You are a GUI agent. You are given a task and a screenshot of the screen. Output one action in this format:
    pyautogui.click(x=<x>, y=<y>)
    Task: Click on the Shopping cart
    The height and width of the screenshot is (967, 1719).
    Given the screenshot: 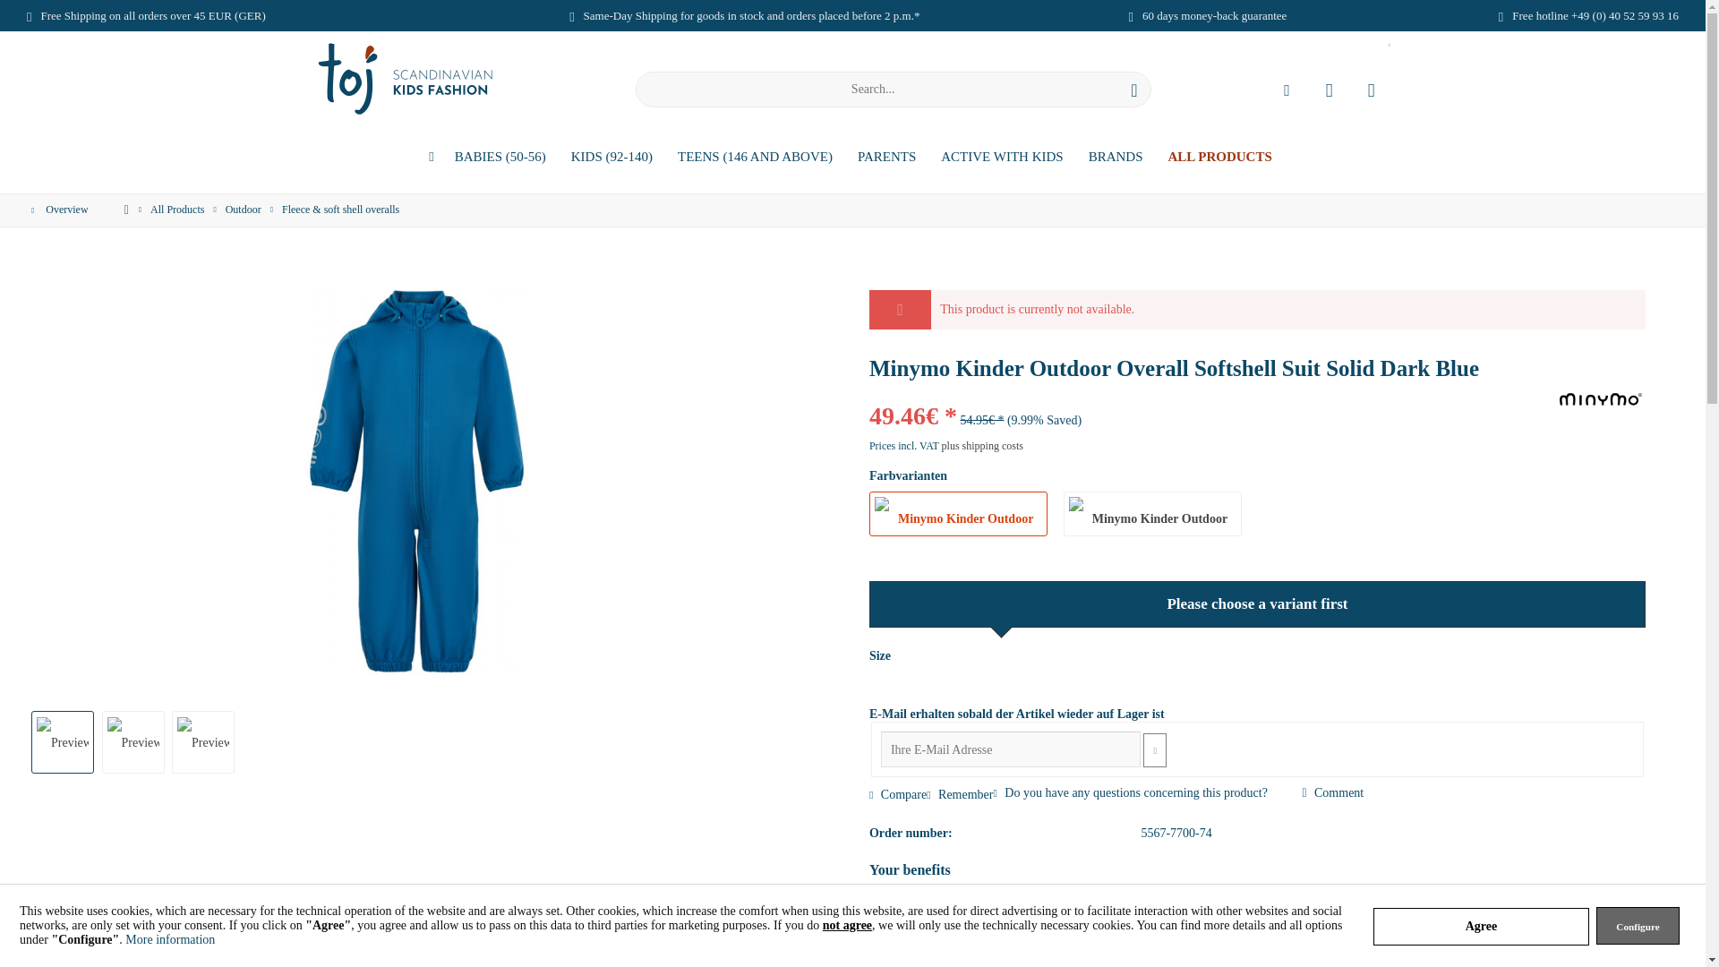 What is the action you would take?
    pyautogui.click(x=1370, y=89)
    